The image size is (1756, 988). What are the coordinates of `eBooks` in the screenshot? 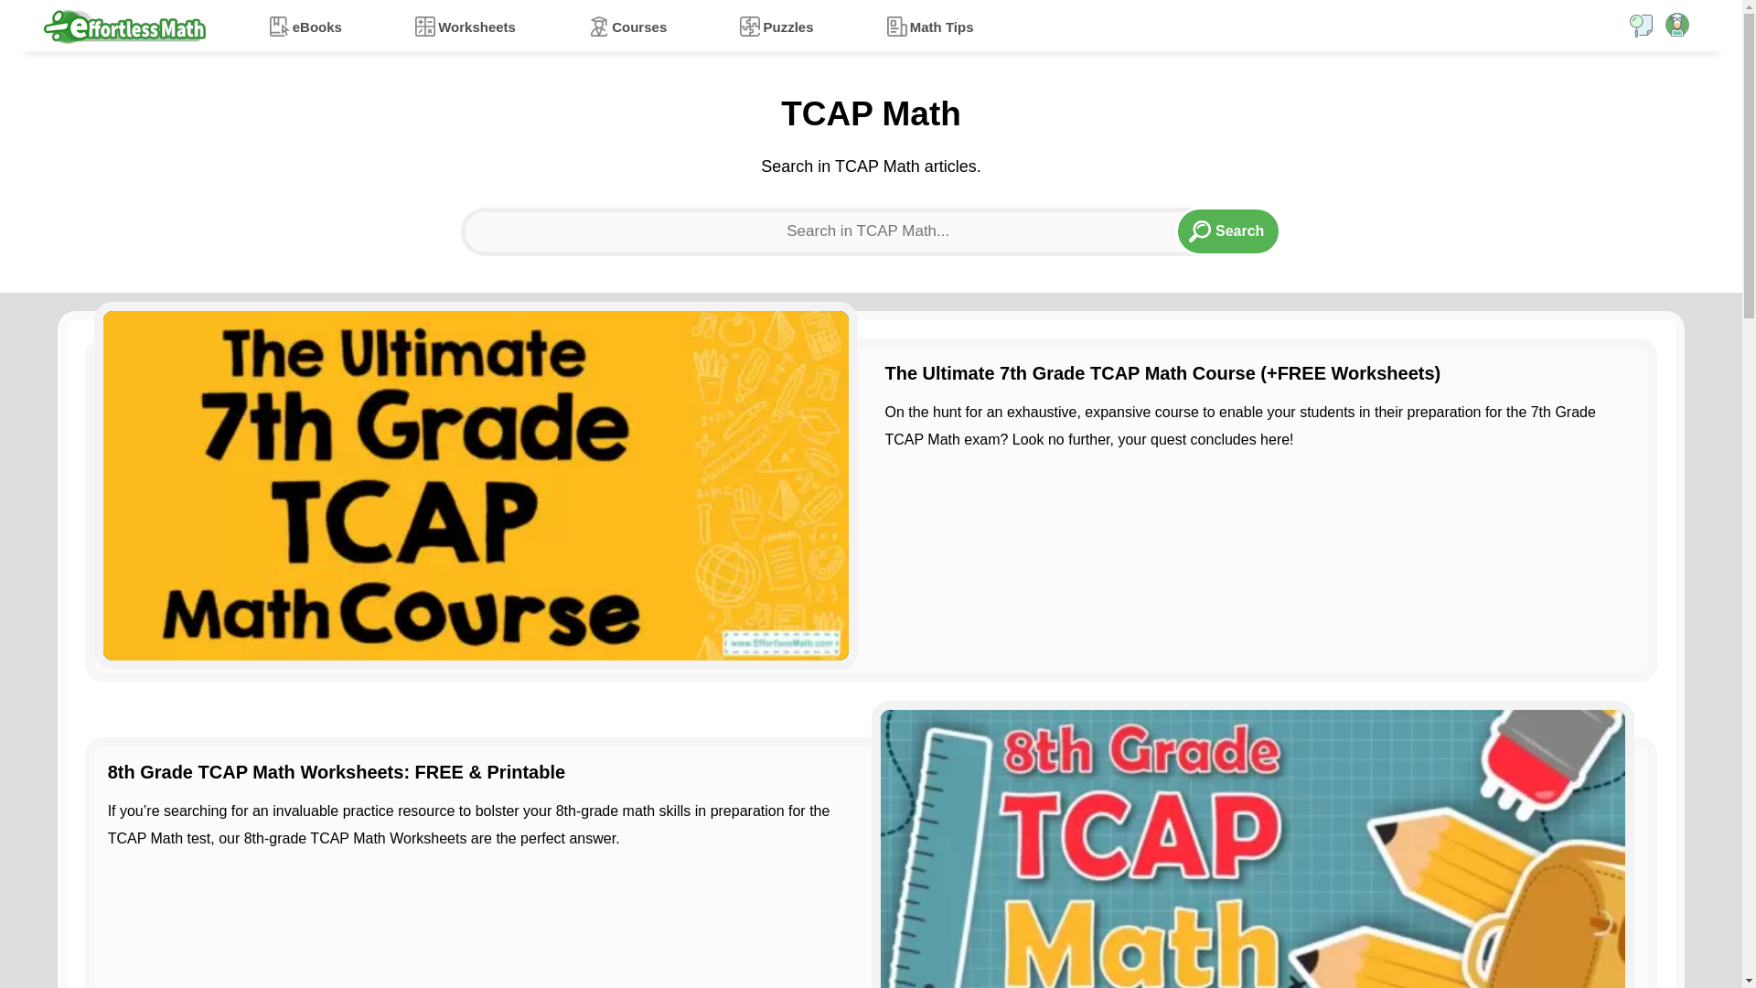 It's located at (305, 26).